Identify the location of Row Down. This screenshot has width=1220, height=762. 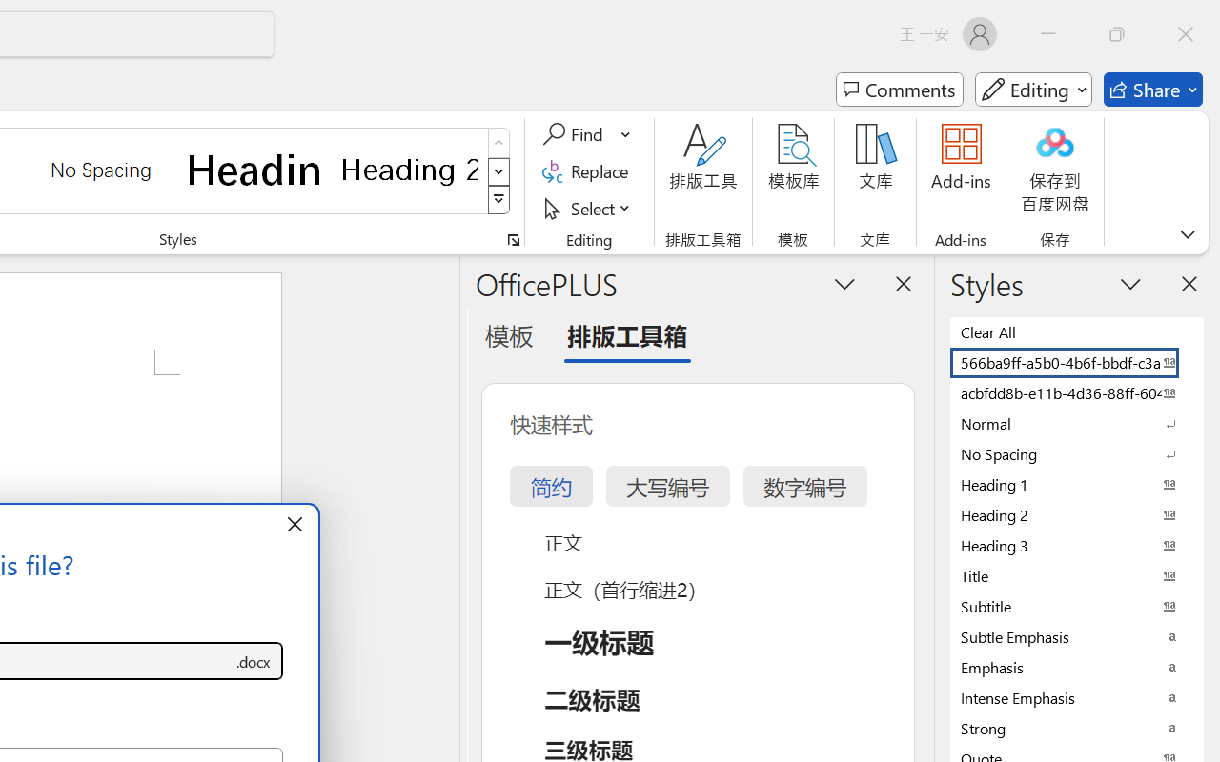
(499, 171).